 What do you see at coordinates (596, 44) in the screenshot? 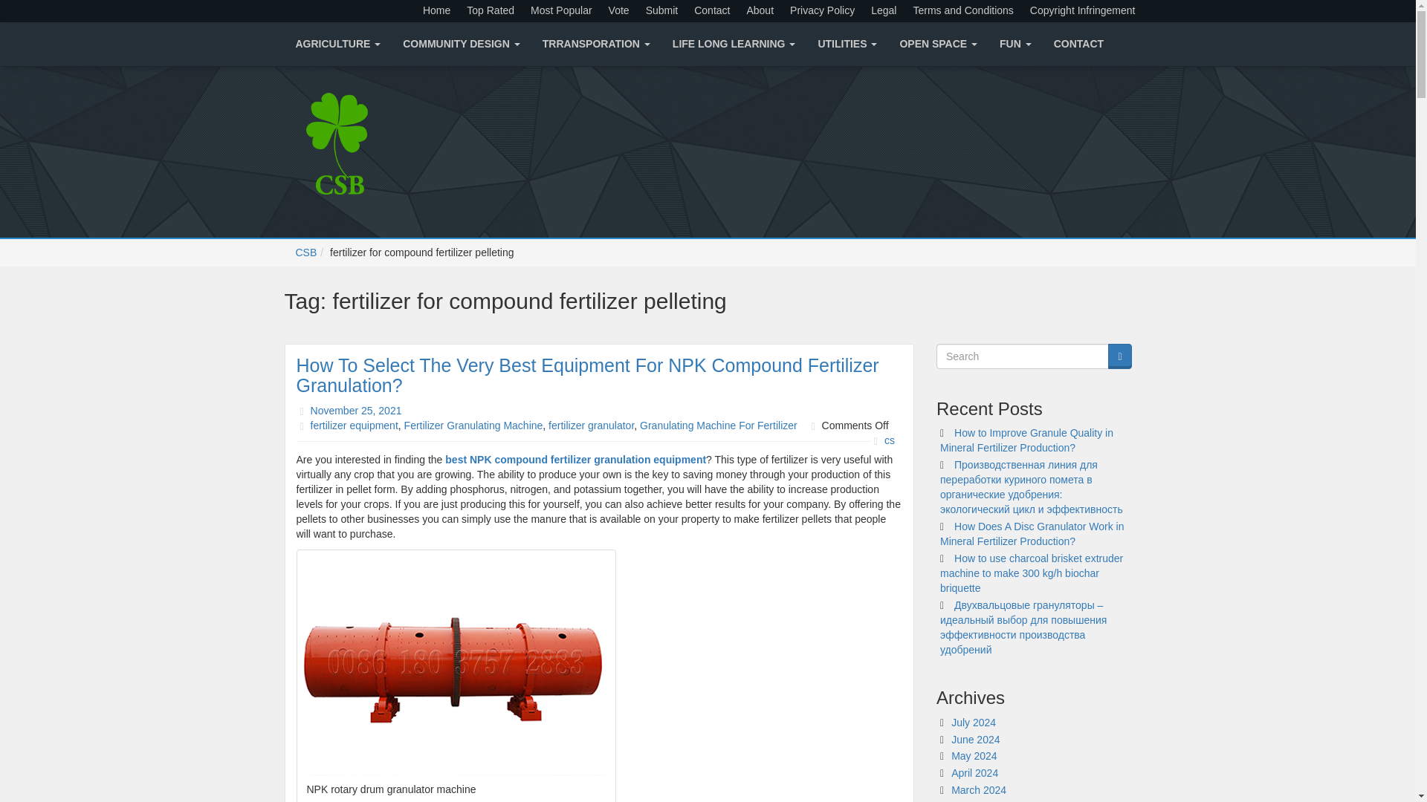
I see `TRRANSPORATION` at bounding box center [596, 44].